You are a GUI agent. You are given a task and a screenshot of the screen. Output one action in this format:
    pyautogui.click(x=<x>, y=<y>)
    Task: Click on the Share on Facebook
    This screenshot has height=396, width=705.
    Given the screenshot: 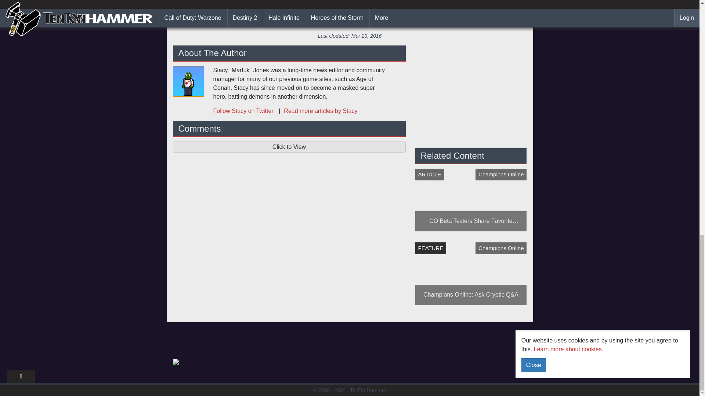 What is the action you would take?
    pyautogui.click(x=264, y=16)
    